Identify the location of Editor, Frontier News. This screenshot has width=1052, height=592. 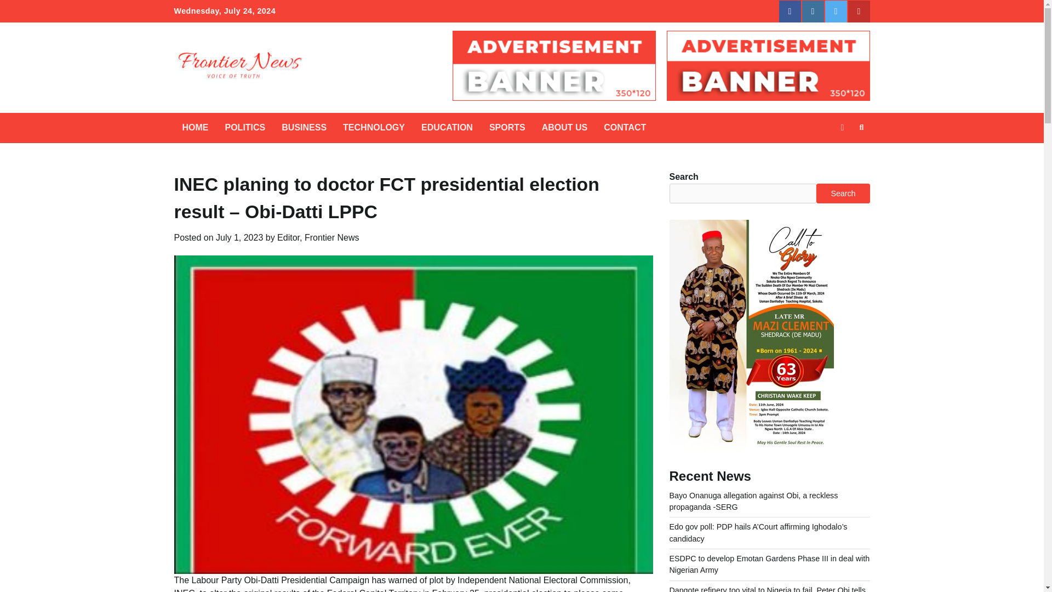
(318, 237).